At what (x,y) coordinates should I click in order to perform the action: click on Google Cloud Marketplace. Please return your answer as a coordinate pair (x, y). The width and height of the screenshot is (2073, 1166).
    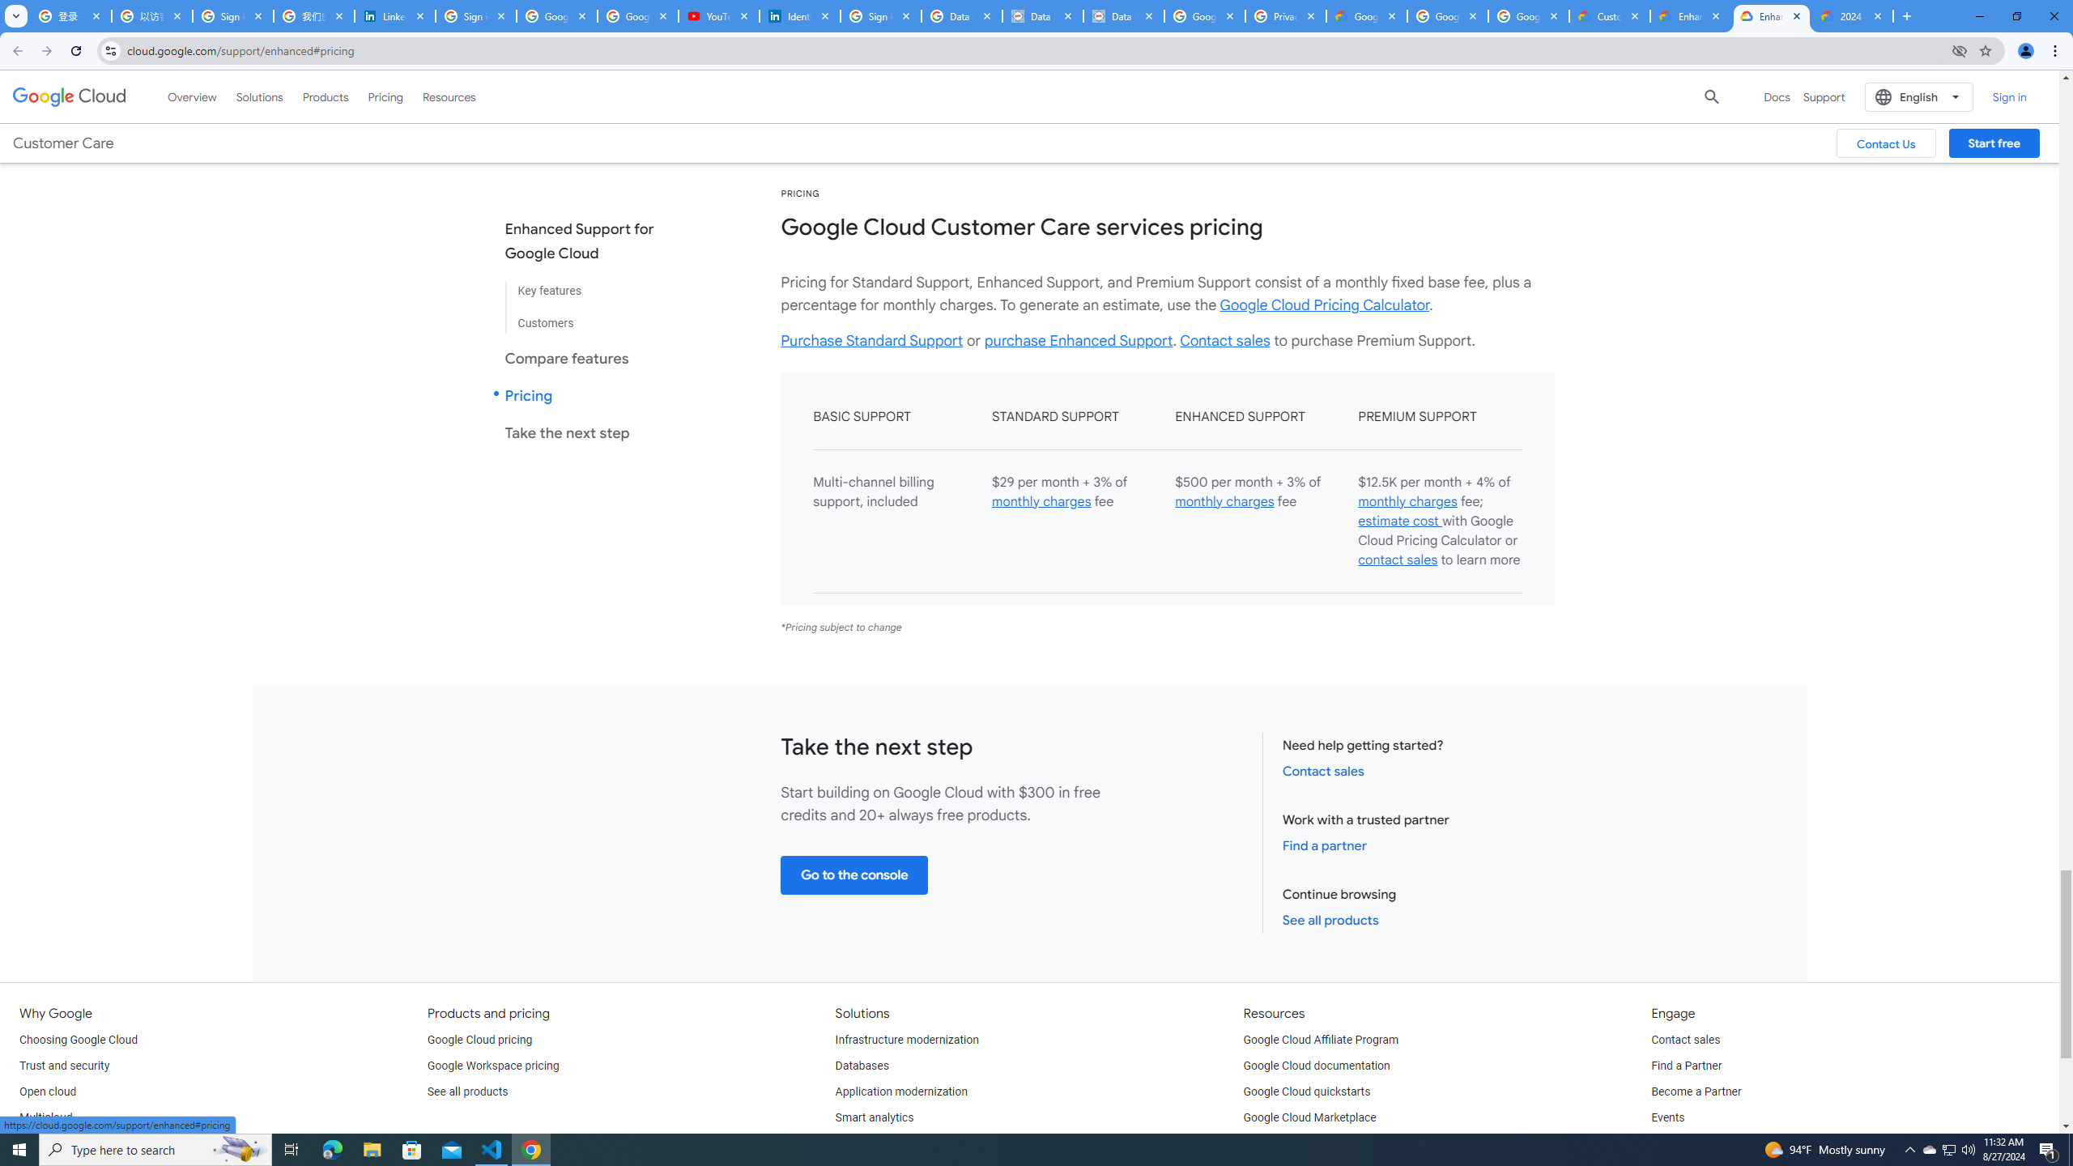
    Looking at the image, I should click on (1310, 1117).